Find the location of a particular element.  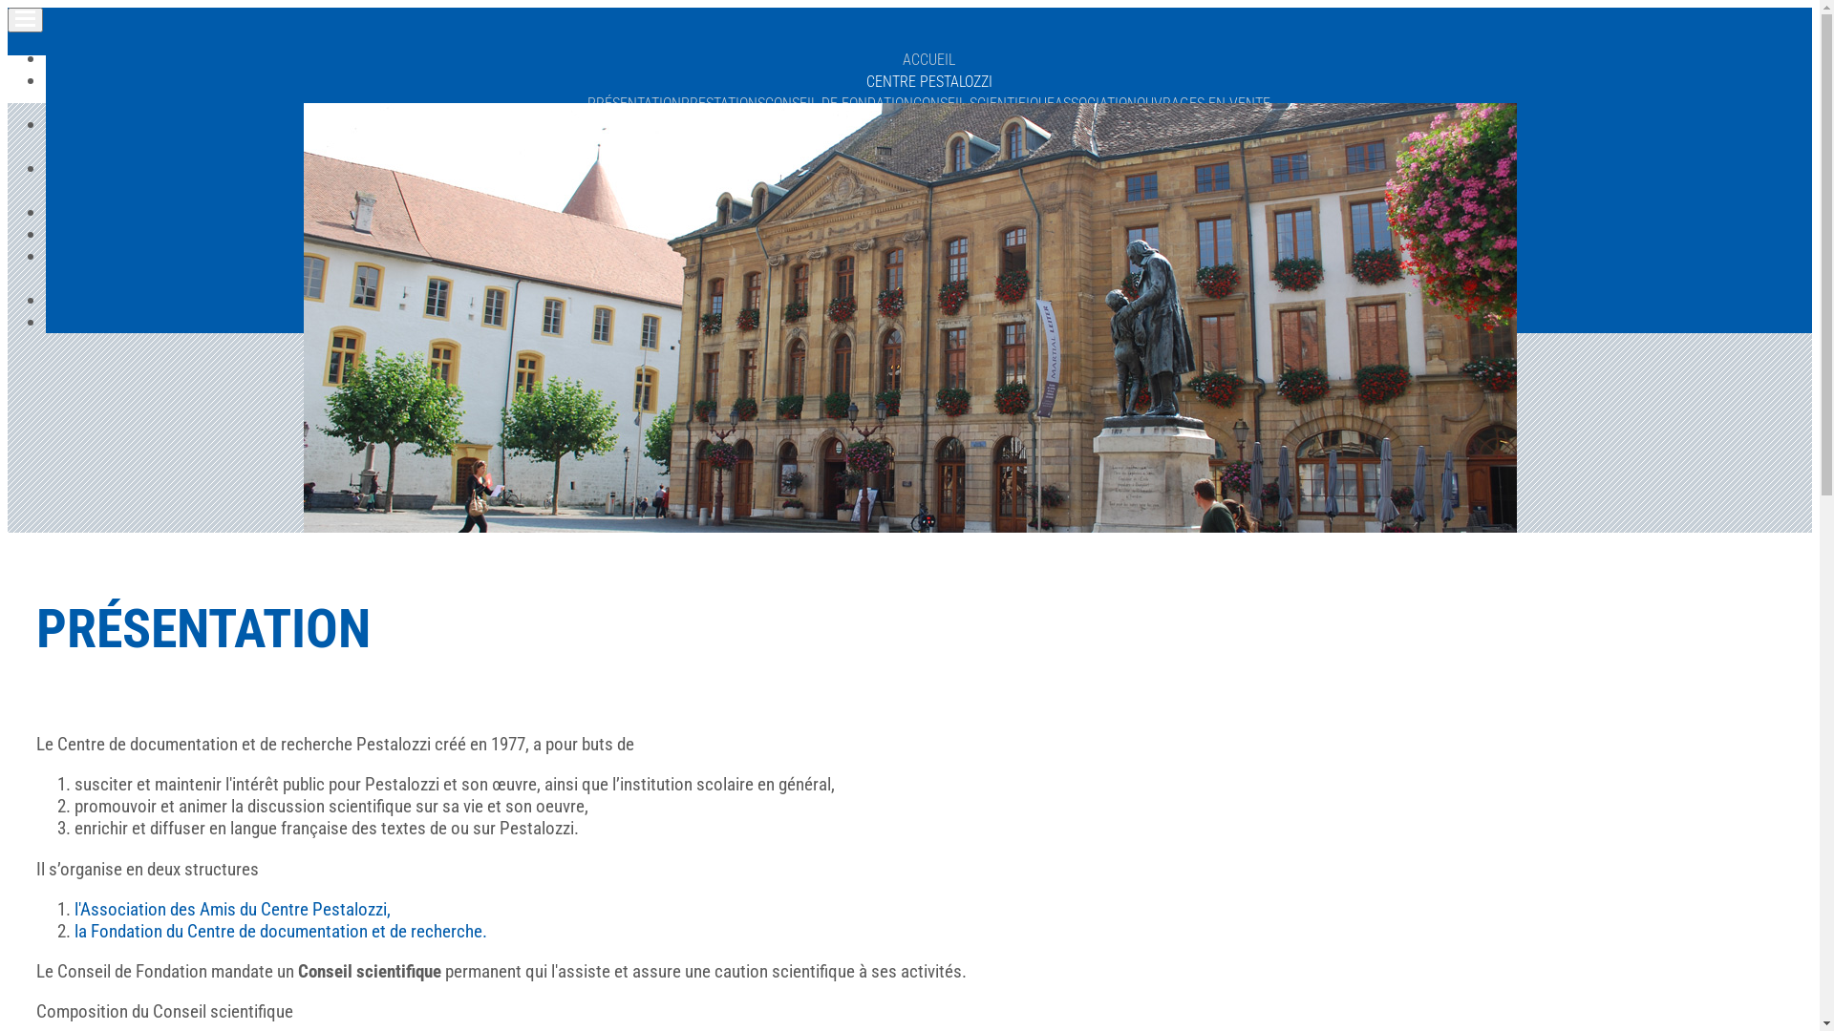

SUR PESTALOZZI is located at coordinates (850, 191).